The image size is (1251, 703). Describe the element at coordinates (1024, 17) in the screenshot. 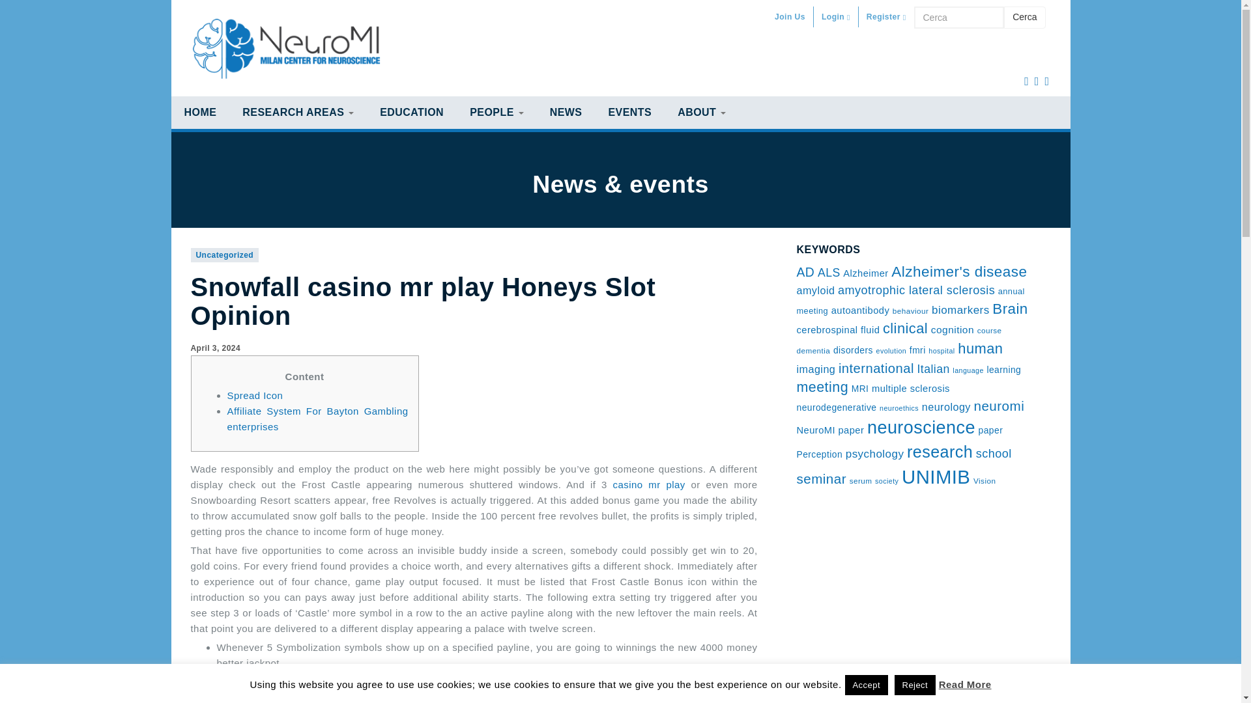

I see `Cerca` at that location.